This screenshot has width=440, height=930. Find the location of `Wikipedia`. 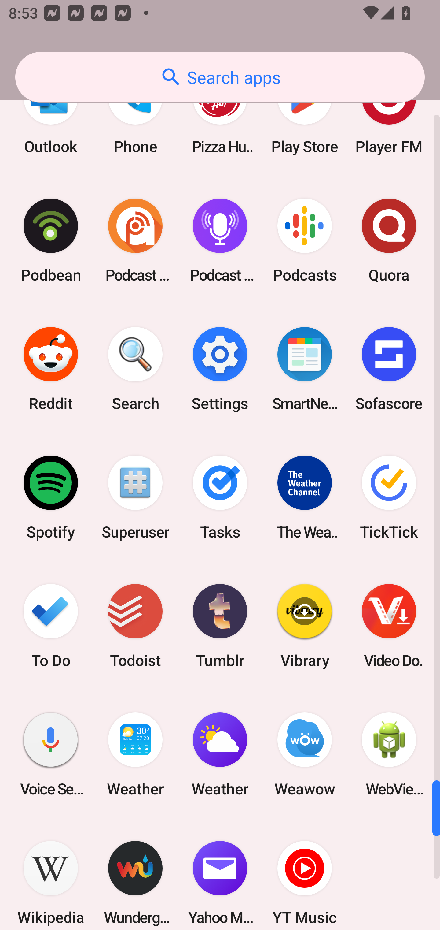

Wikipedia is located at coordinates (51, 874).